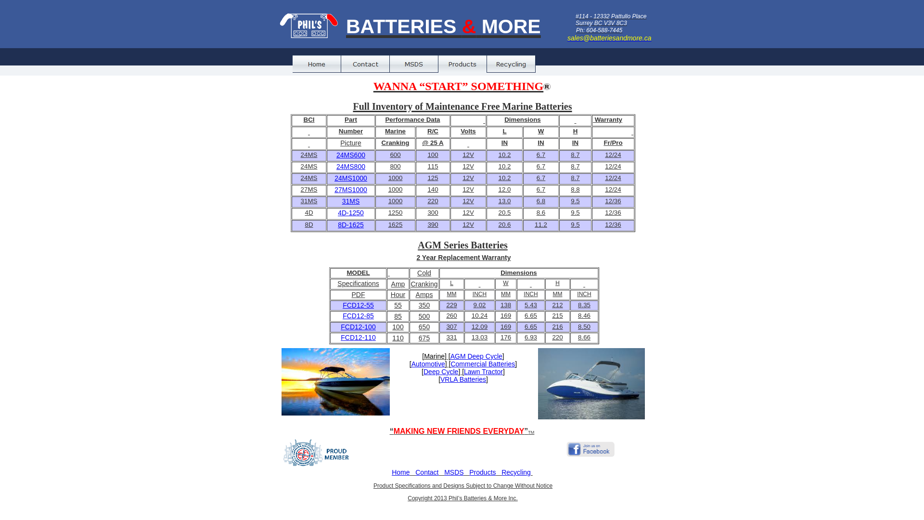 The width and height of the screenshot is (924, 520). I want to click on 24MS1000, so click(351, 178).